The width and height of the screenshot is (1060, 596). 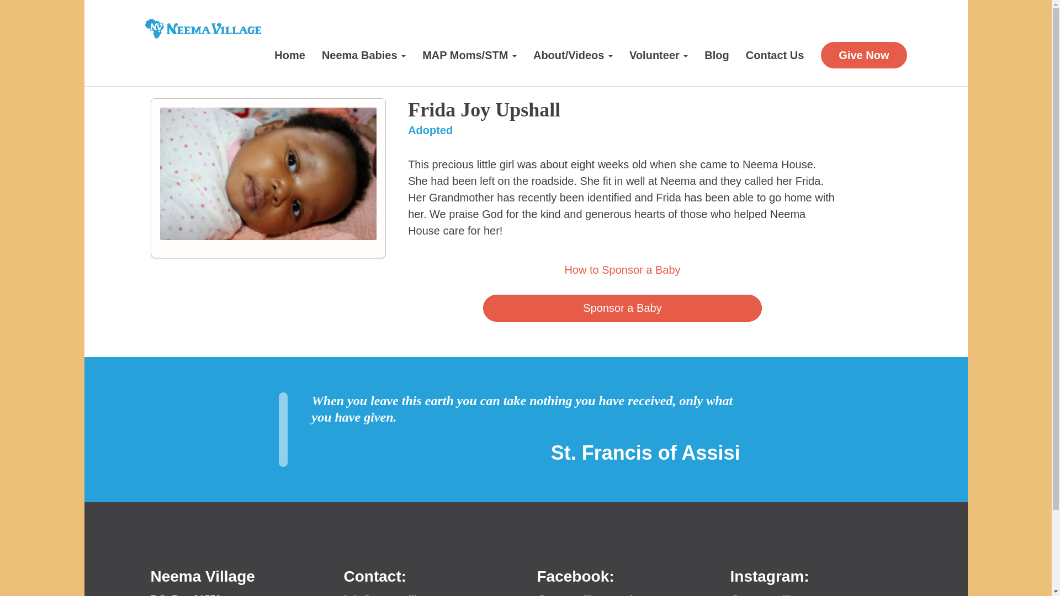 What do you see at coordinates (364, 55) in the screenshot?
I see `Neema Babies` at bounding box center [364, 55].